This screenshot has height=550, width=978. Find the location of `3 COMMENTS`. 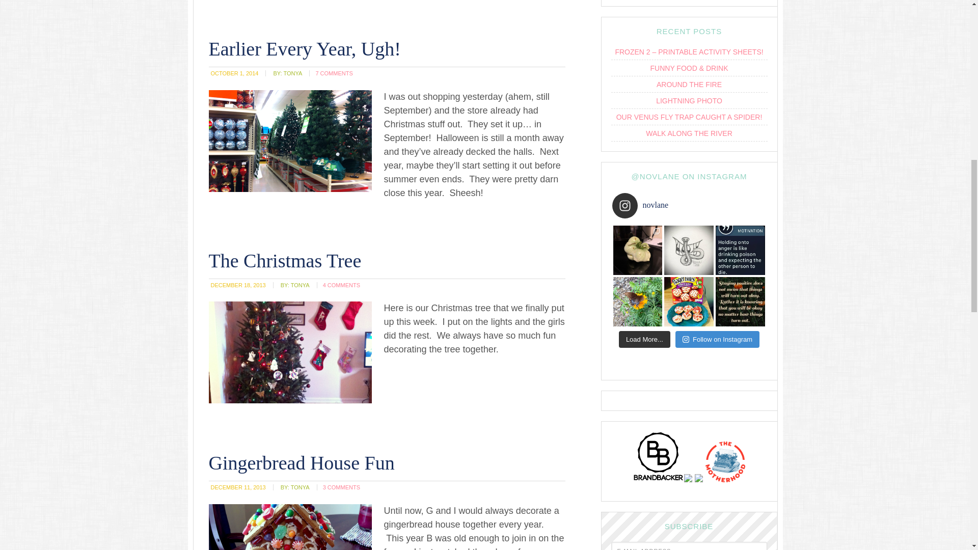

3 COMMENTS is located at coordinates (341, 487).